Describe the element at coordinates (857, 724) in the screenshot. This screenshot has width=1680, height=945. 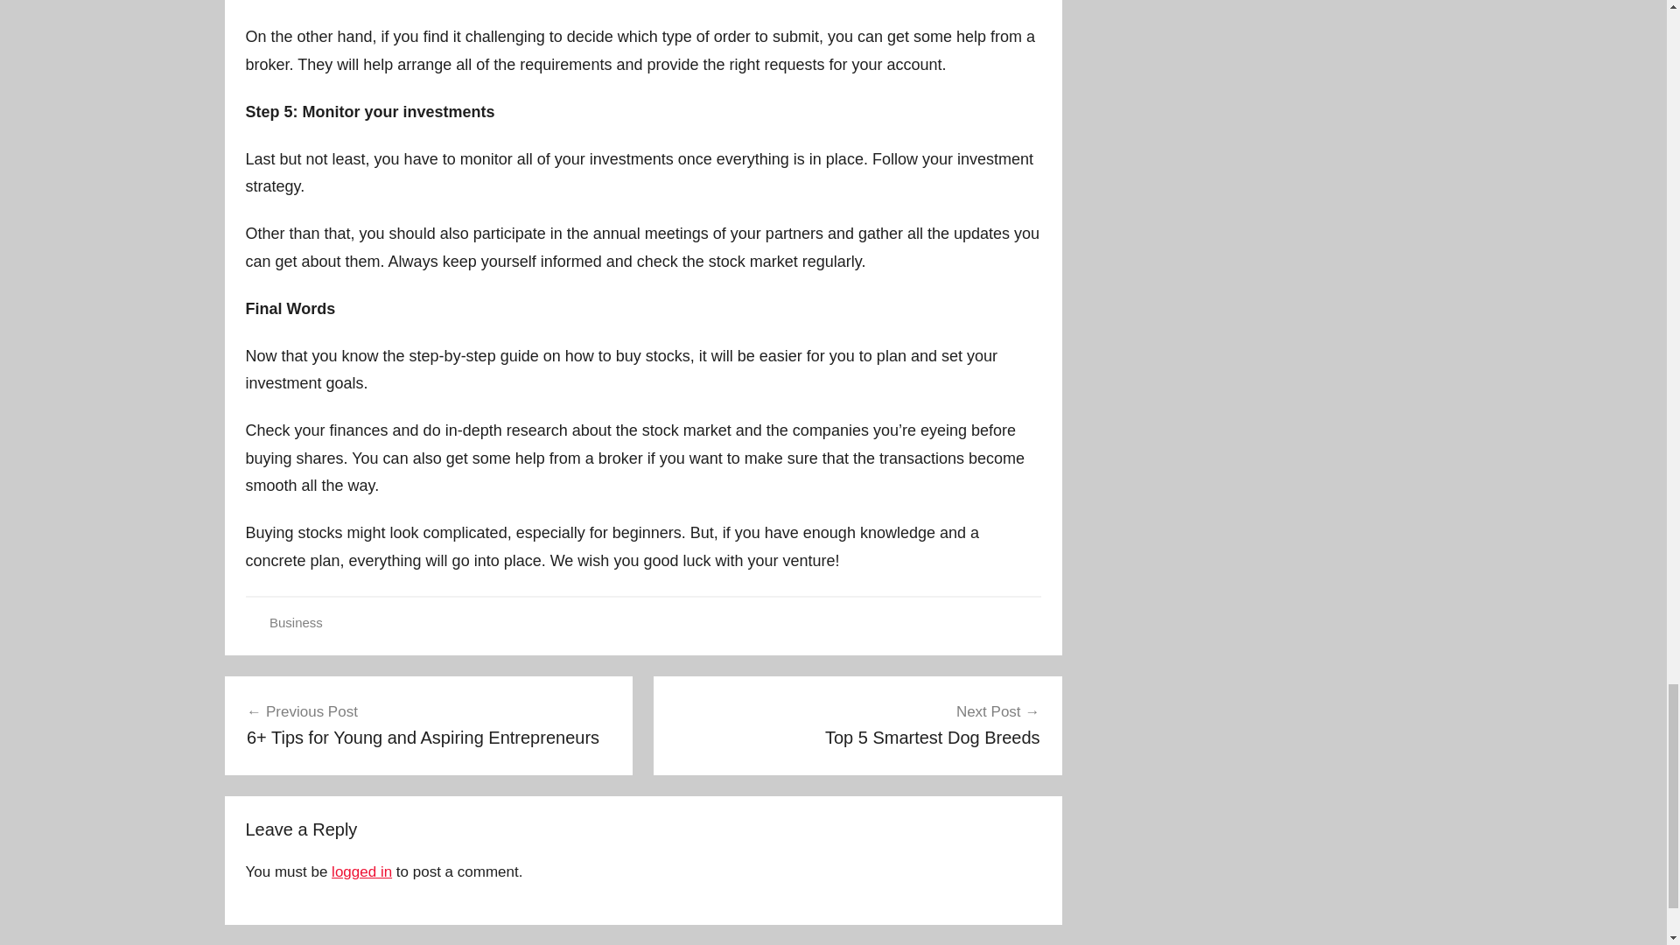
I see `logged in` at that location.